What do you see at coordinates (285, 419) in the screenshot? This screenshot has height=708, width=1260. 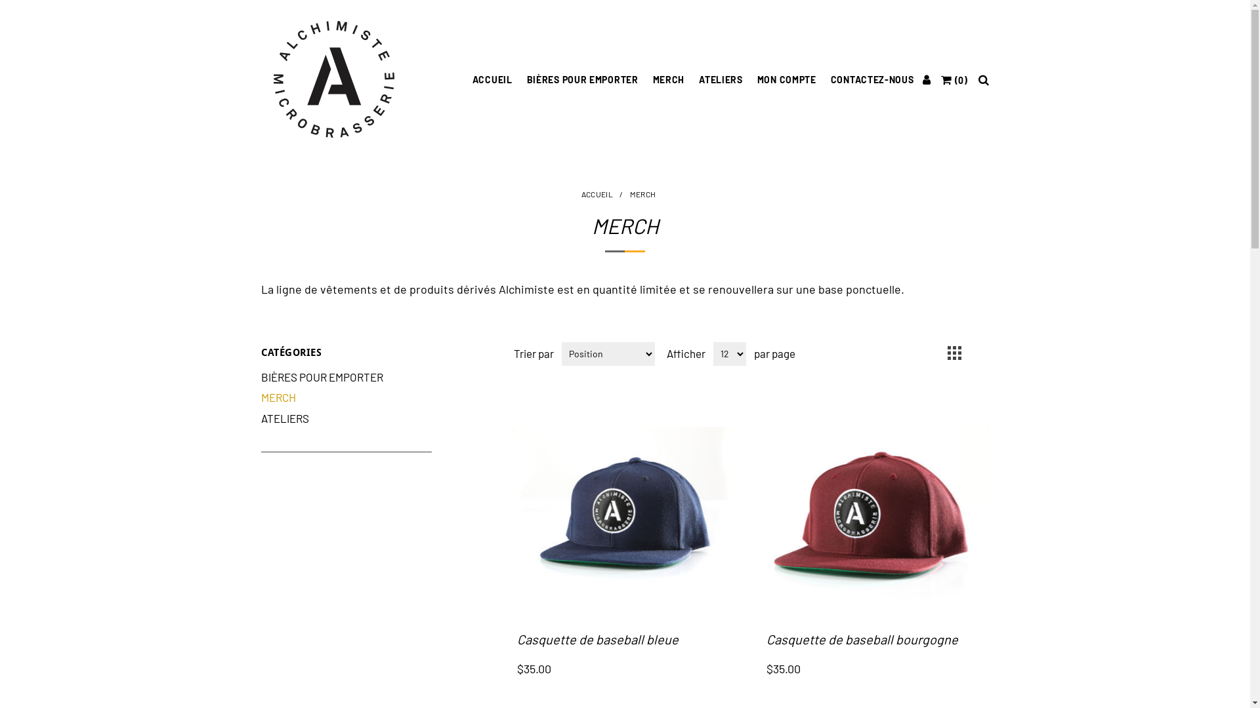 I see `ATELIERS` at bounding box center [285, 419].